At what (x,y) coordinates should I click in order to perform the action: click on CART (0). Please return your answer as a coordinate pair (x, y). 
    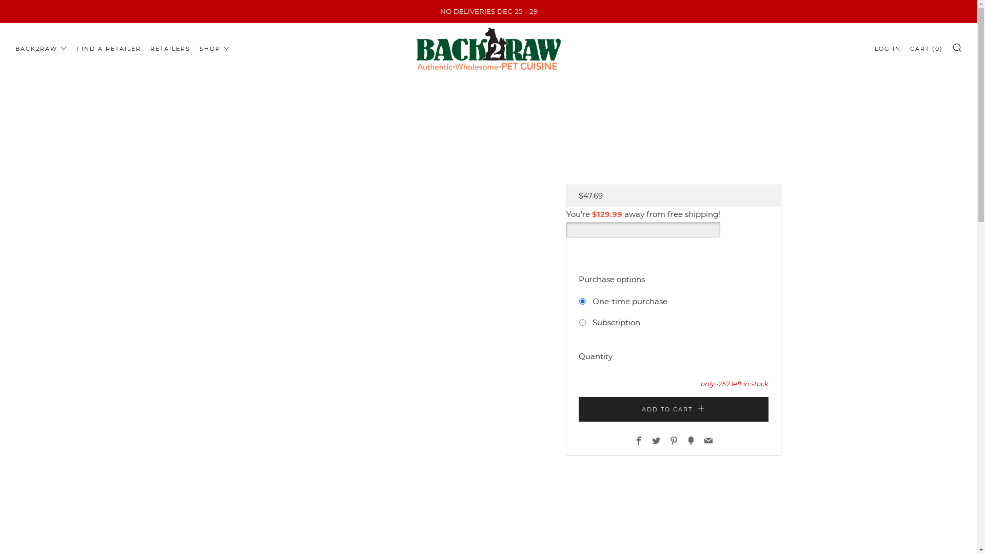
    Looking at the image, I should click on (927, 48).